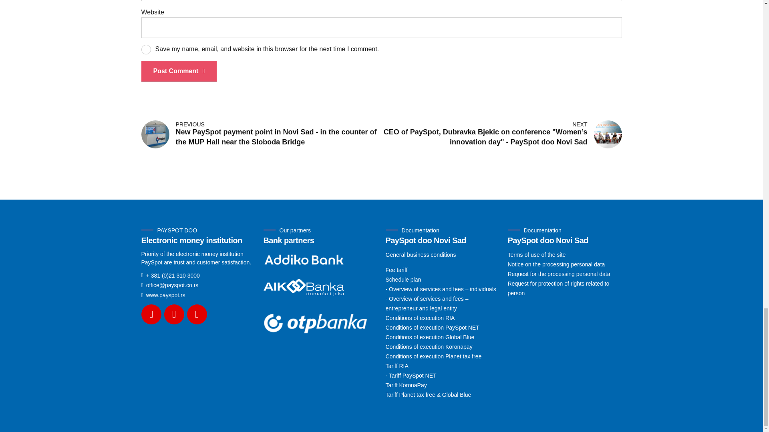 The width and height of the screenshot is (769, 432). Describe the element at coordinates (163, 296) in the screenshot. I see `www.payspot.rs` at that location.